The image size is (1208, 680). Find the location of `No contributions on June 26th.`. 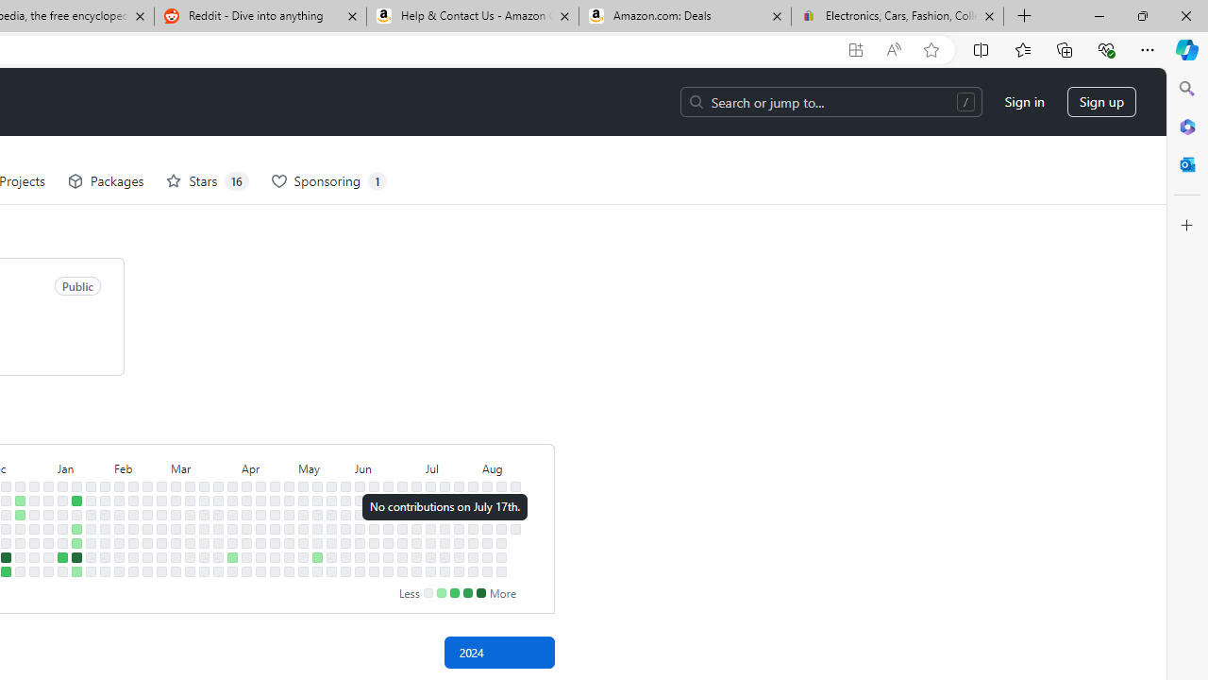

No contributions on June 26th. is located at coordinates (402, 528).